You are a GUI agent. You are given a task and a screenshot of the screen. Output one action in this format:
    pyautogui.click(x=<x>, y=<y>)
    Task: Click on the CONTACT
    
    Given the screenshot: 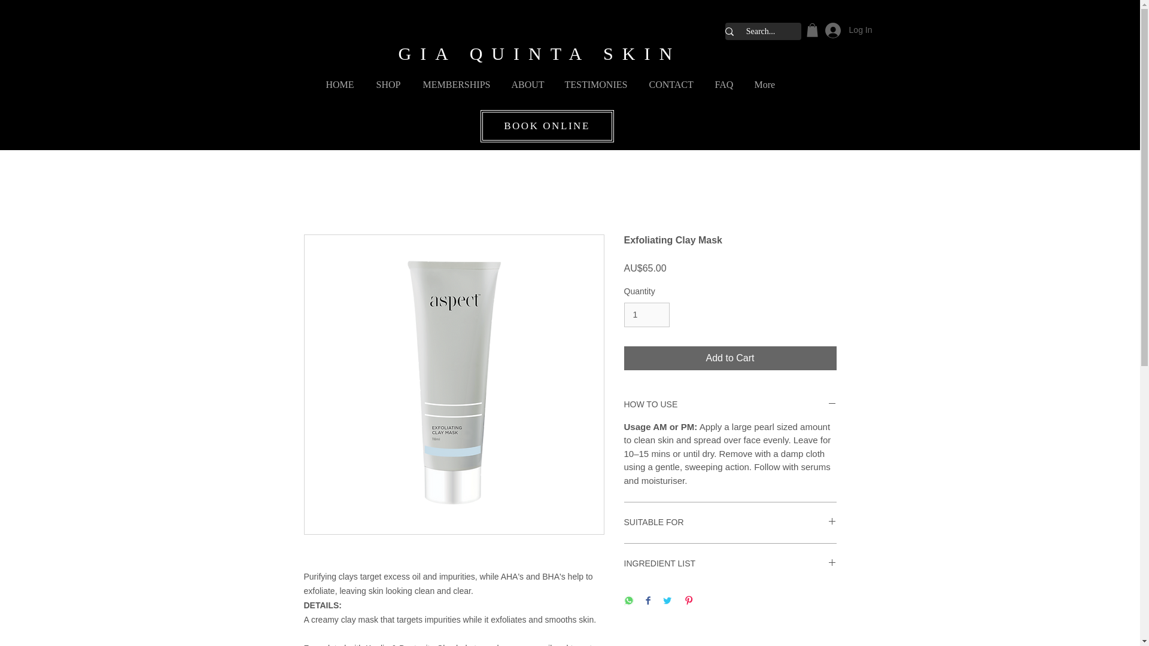 What is the action you would take?
    pyautogui.click(x=670, y=79)
    